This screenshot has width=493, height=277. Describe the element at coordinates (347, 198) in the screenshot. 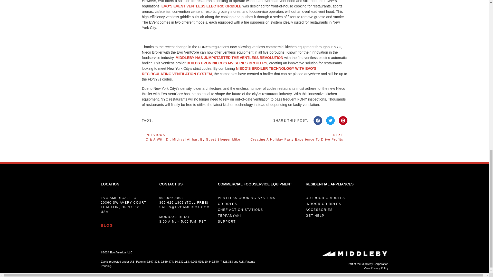

I see `INDOOR GRIDDLES` at that location.